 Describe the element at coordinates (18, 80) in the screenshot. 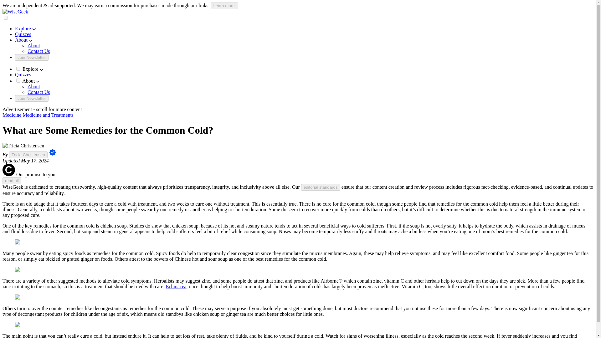

I see `on` at that location.